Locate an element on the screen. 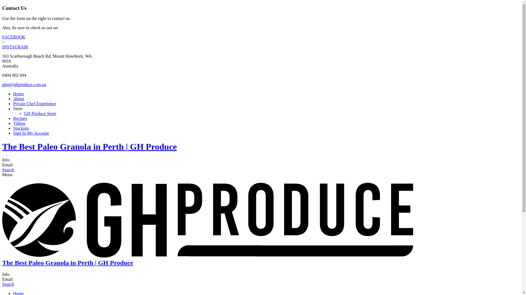 This screenshot has height=295, width=526. The Best Paleo Granola in Perth | GH Produce is located at coordinates (68, 263).